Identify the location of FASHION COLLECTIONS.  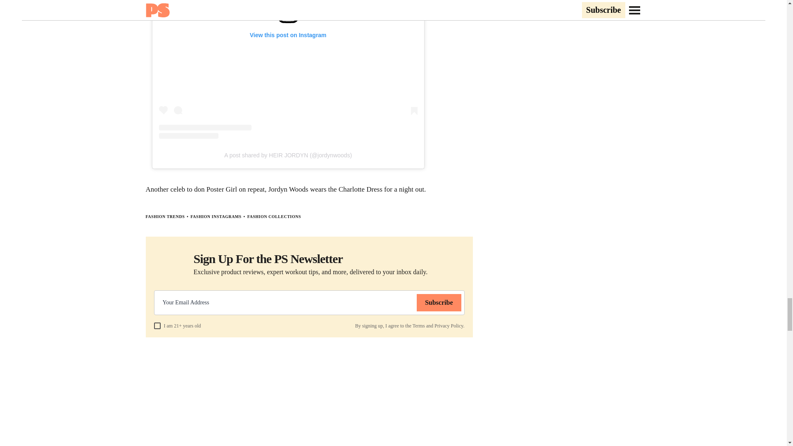
(274, 216).